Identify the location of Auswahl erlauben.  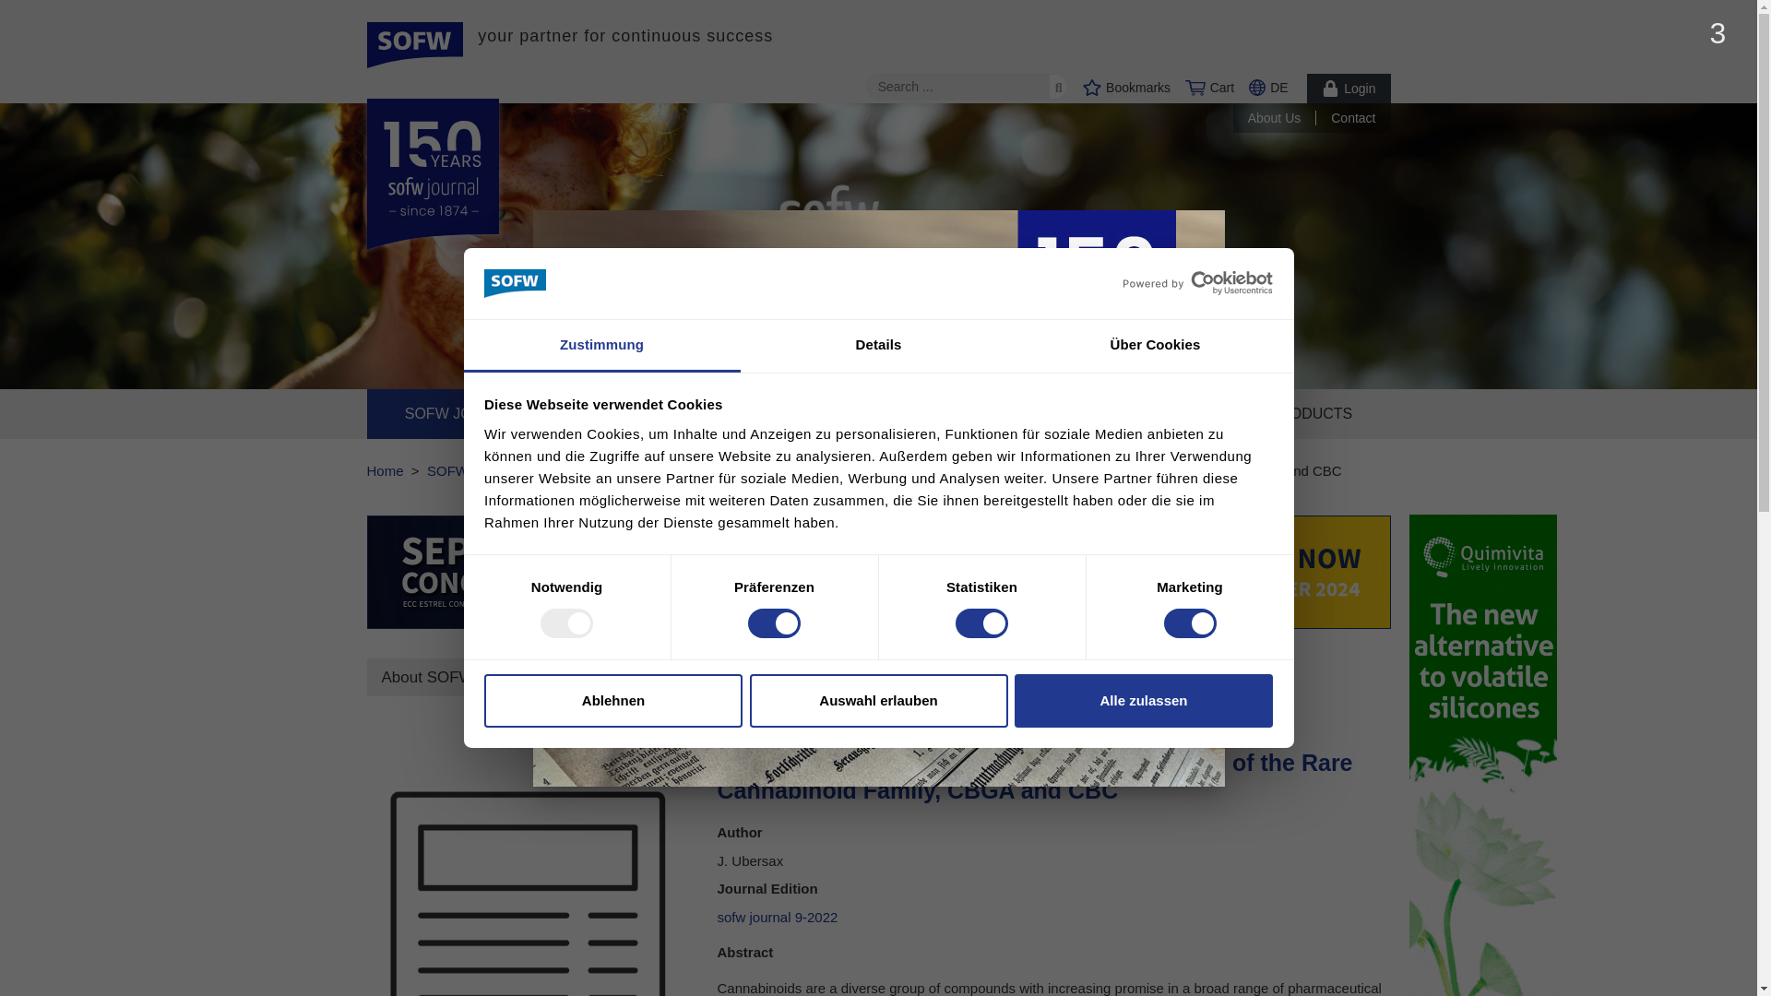
(878, 701).